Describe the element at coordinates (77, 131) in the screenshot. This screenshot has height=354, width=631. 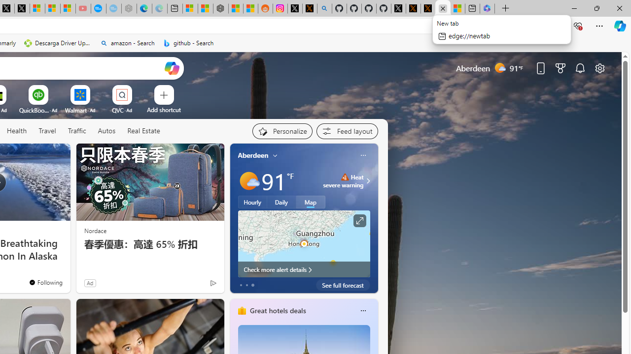
I see `Traffic` at that location.